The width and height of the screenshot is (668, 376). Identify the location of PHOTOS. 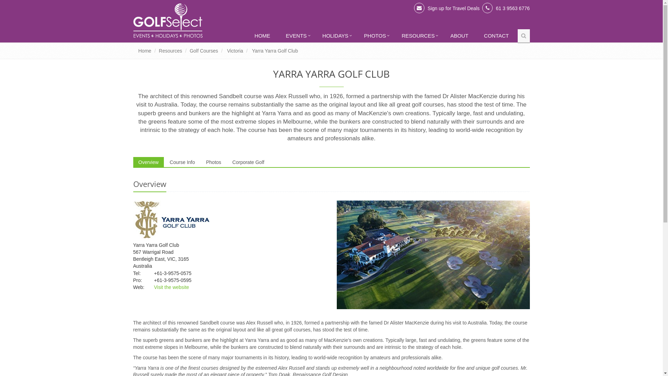
(376, 36).